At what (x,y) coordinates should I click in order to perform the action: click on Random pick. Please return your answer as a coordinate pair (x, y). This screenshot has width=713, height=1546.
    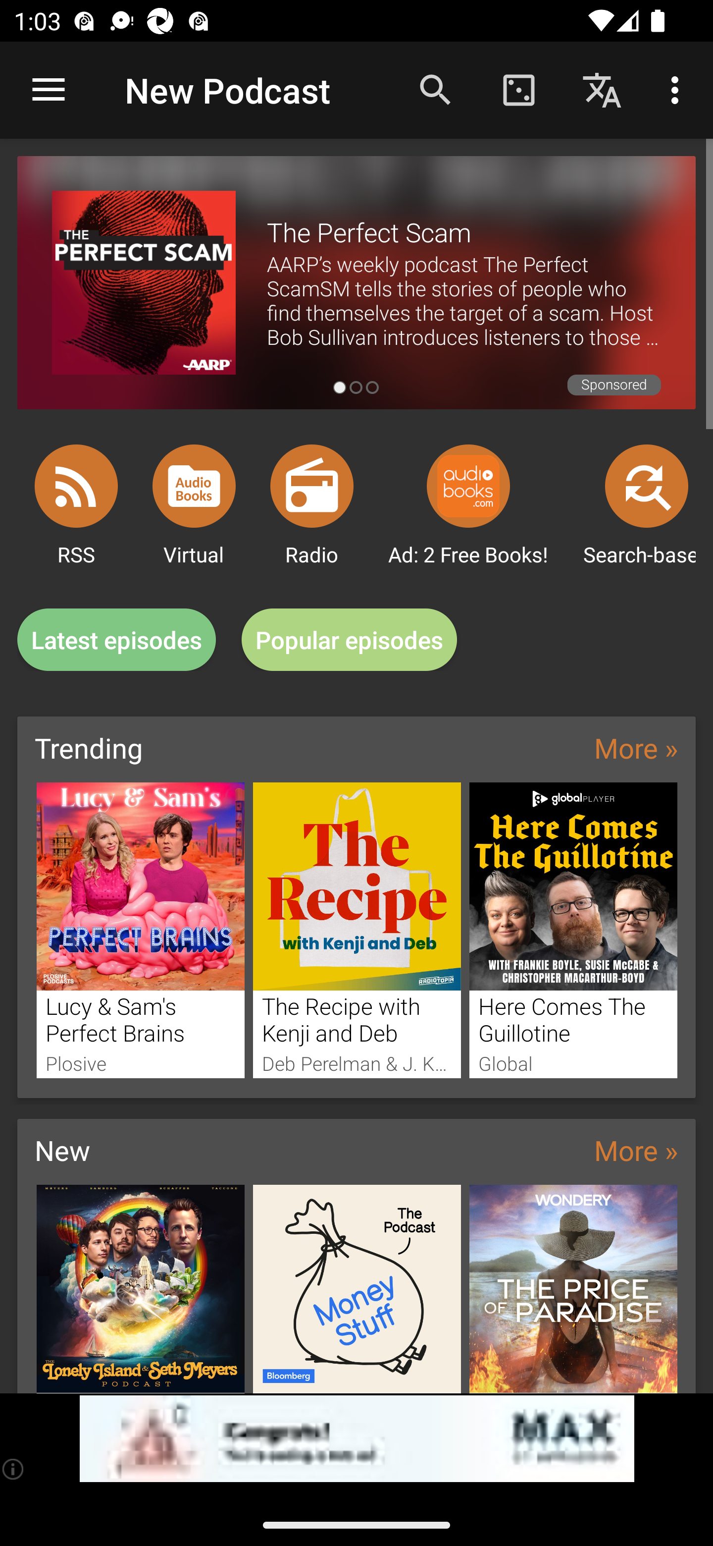
    Looking at the image, I should click on (518, 89).